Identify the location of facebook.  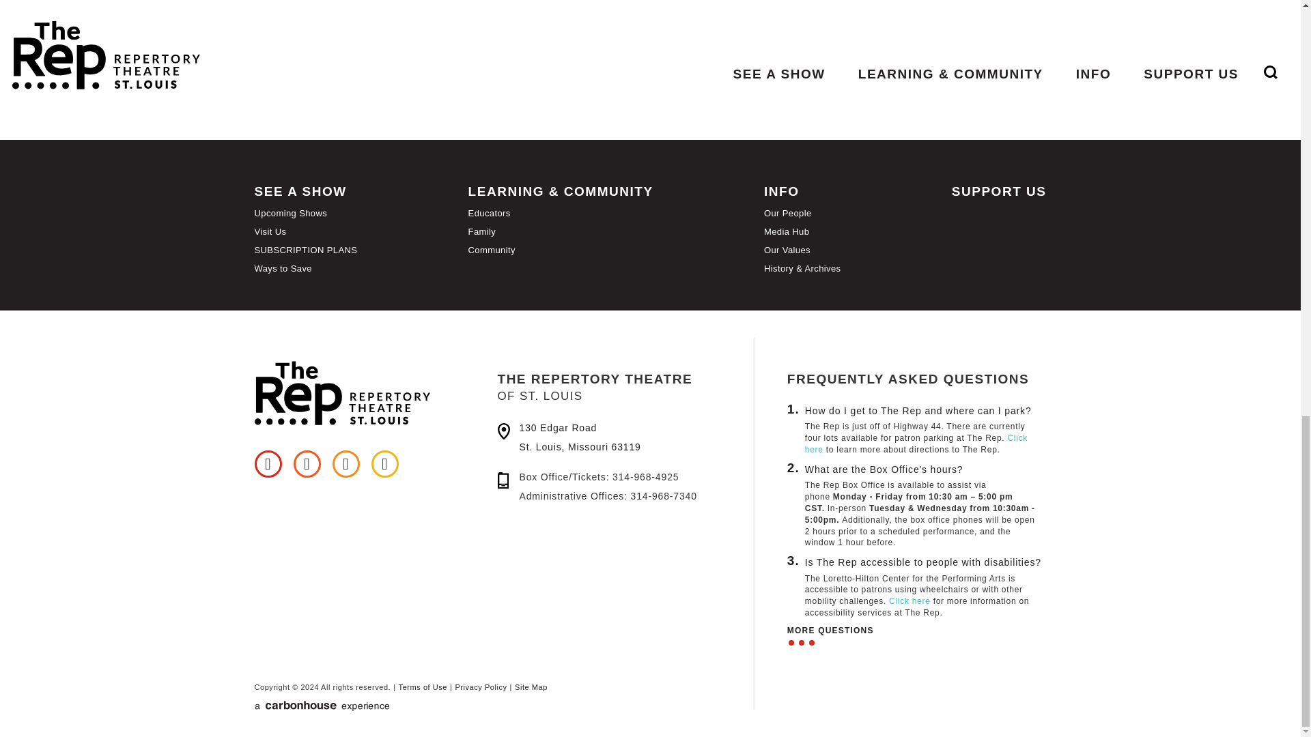
(268, 463).